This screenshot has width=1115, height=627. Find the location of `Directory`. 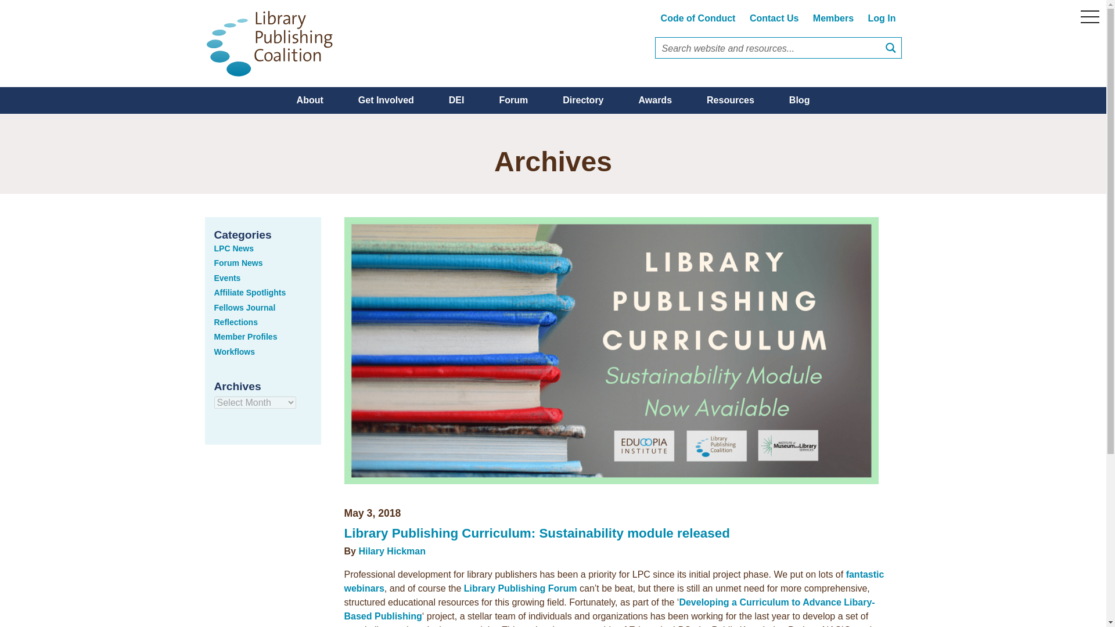

Directory is located at coordinates (583, 100).